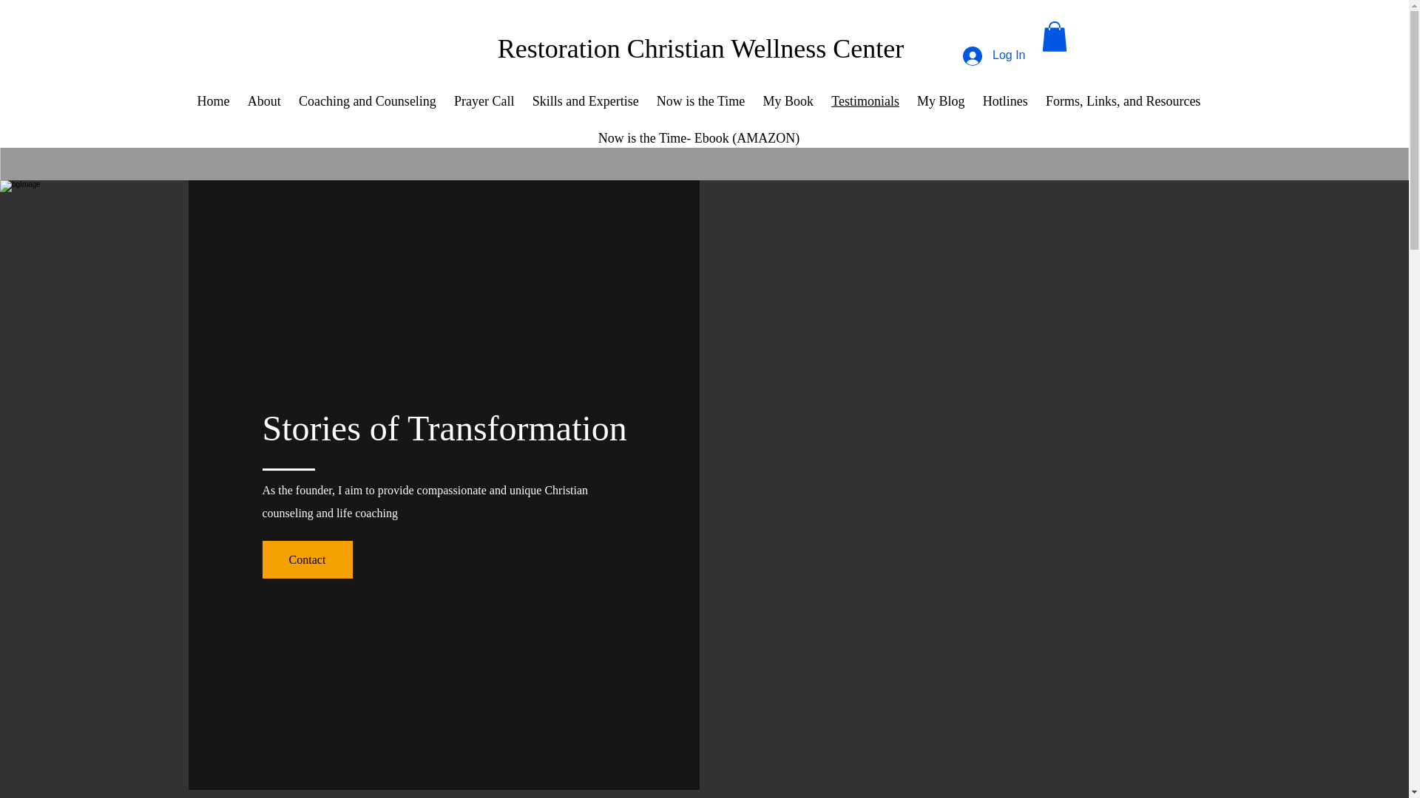 This screenshot has height=798, width=1420. I want to click on Testimonials, so click(865, 101).